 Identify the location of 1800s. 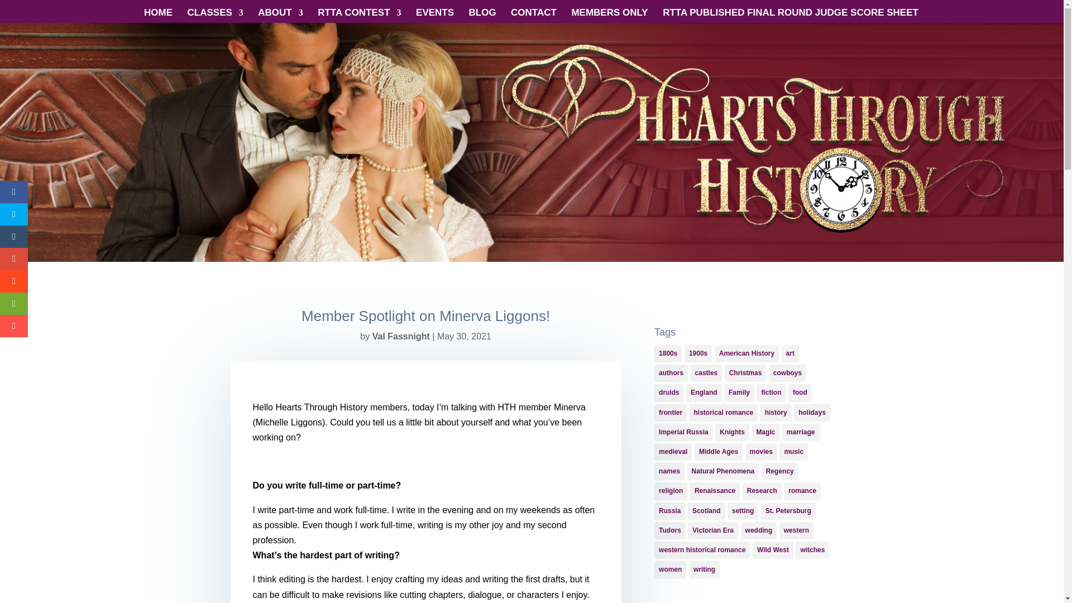
(668, 353).